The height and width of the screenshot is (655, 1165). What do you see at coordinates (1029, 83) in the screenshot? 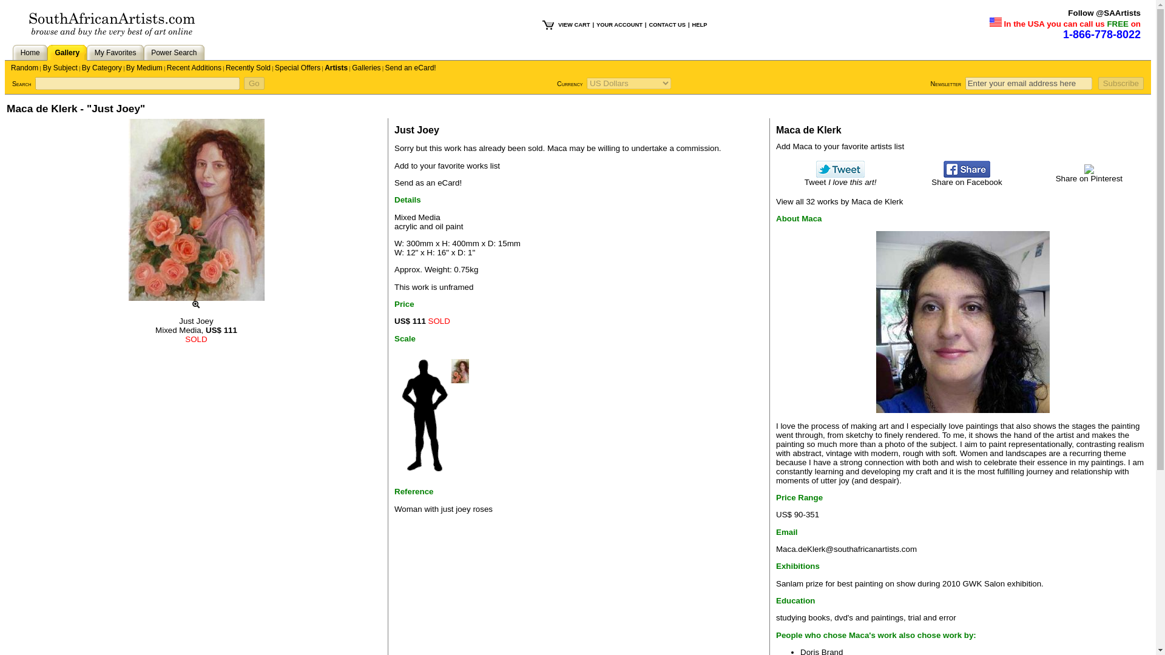
I see `Enter your email address here` at bounding box center [1029, 83].